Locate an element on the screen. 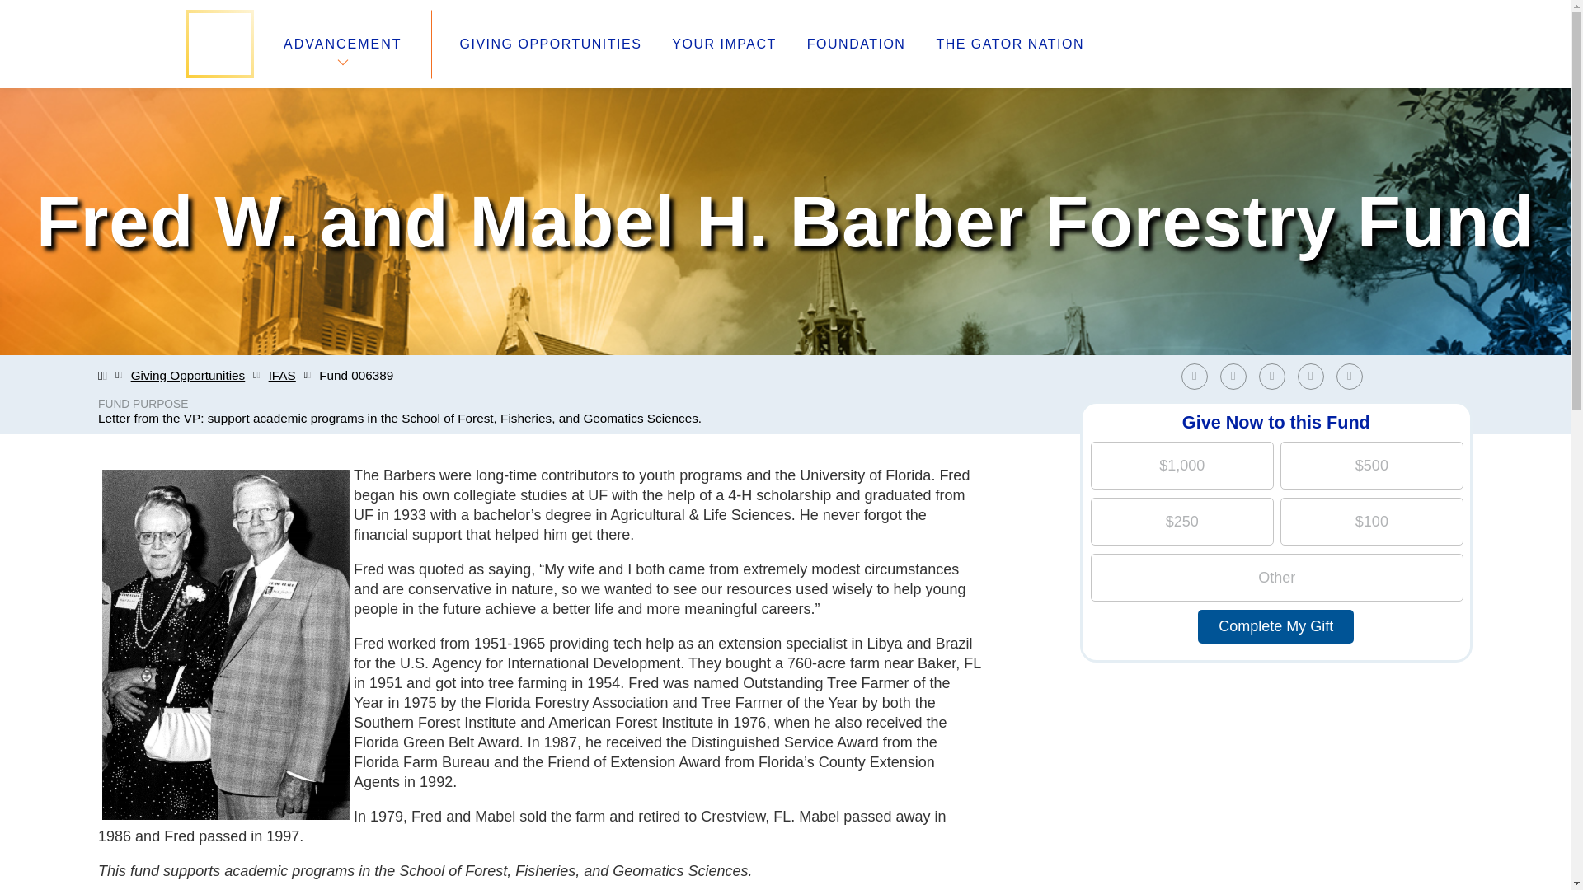 This screenshot has width=1583, height=890. Share on Reddit is located at coordinates (1315, 376).